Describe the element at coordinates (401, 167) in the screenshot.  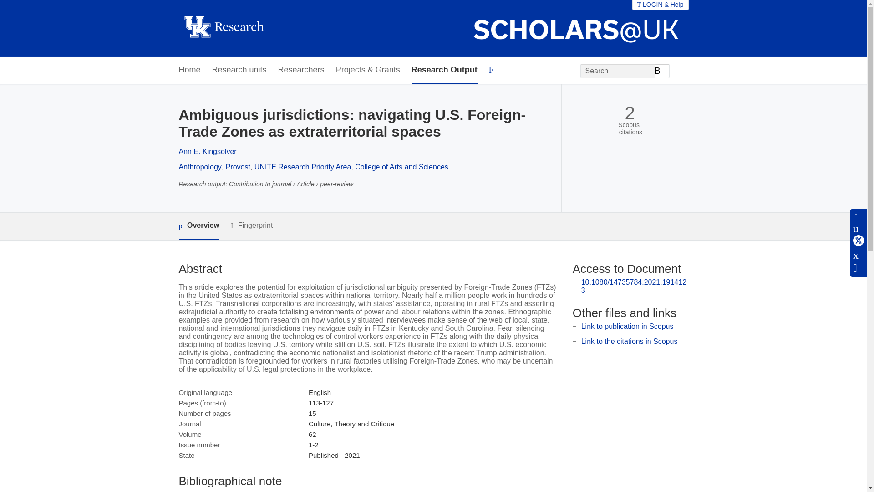
I see `College of Arts and Sciences` at that location.